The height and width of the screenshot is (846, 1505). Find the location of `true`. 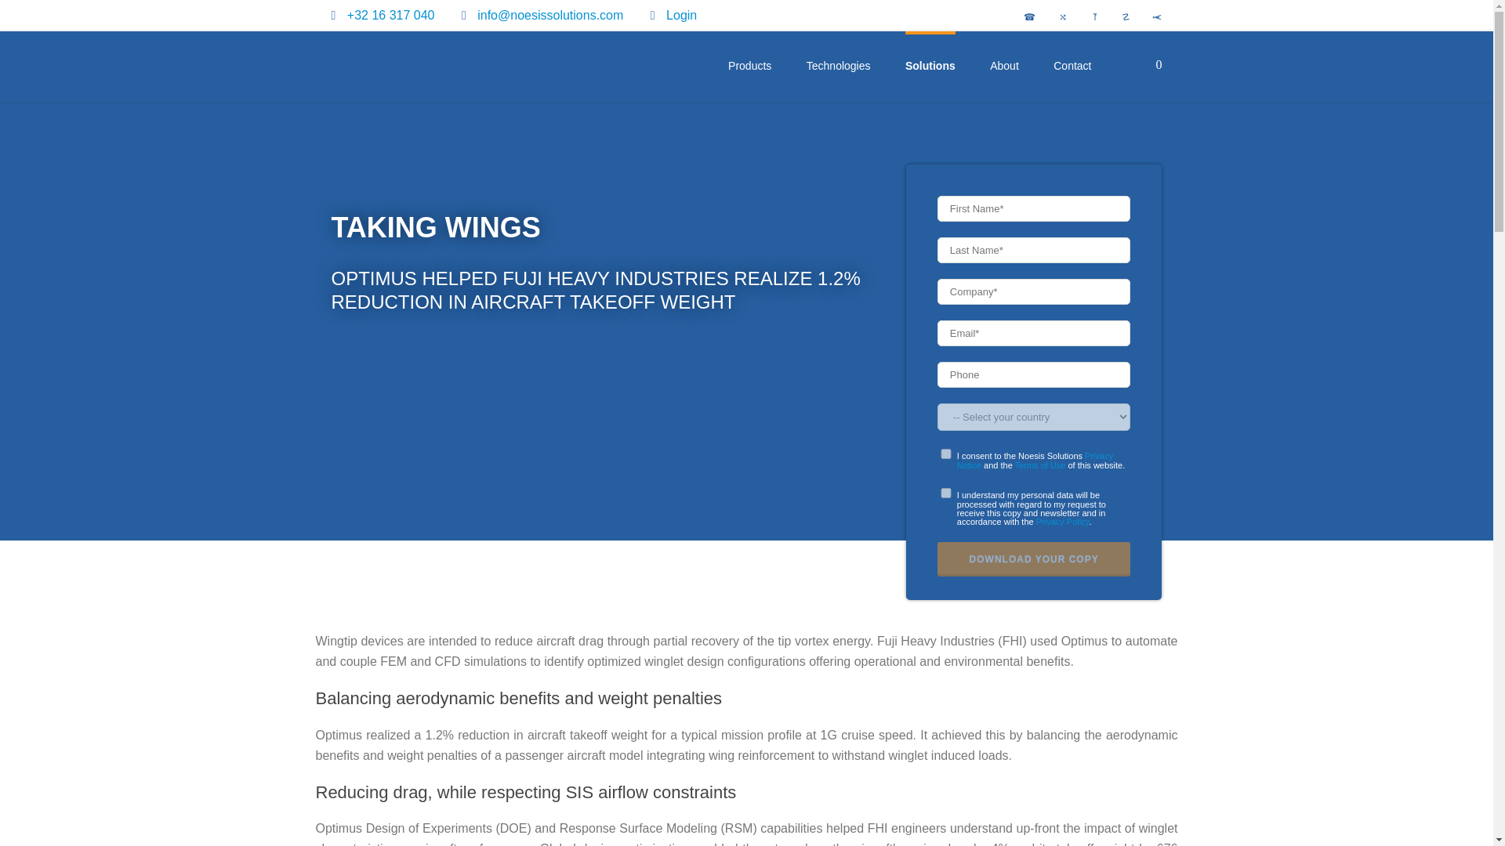

true is located at coordinates (945, 454).